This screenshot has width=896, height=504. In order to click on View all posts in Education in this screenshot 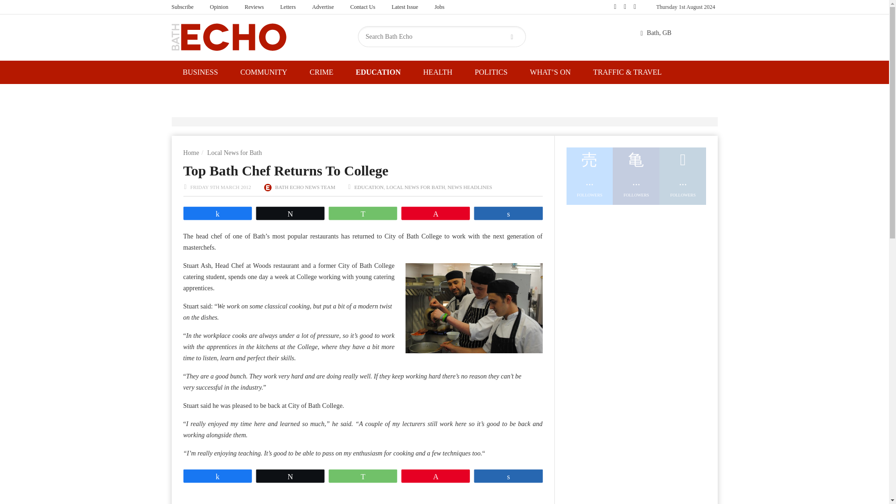, I will do `click(369, 187)`.